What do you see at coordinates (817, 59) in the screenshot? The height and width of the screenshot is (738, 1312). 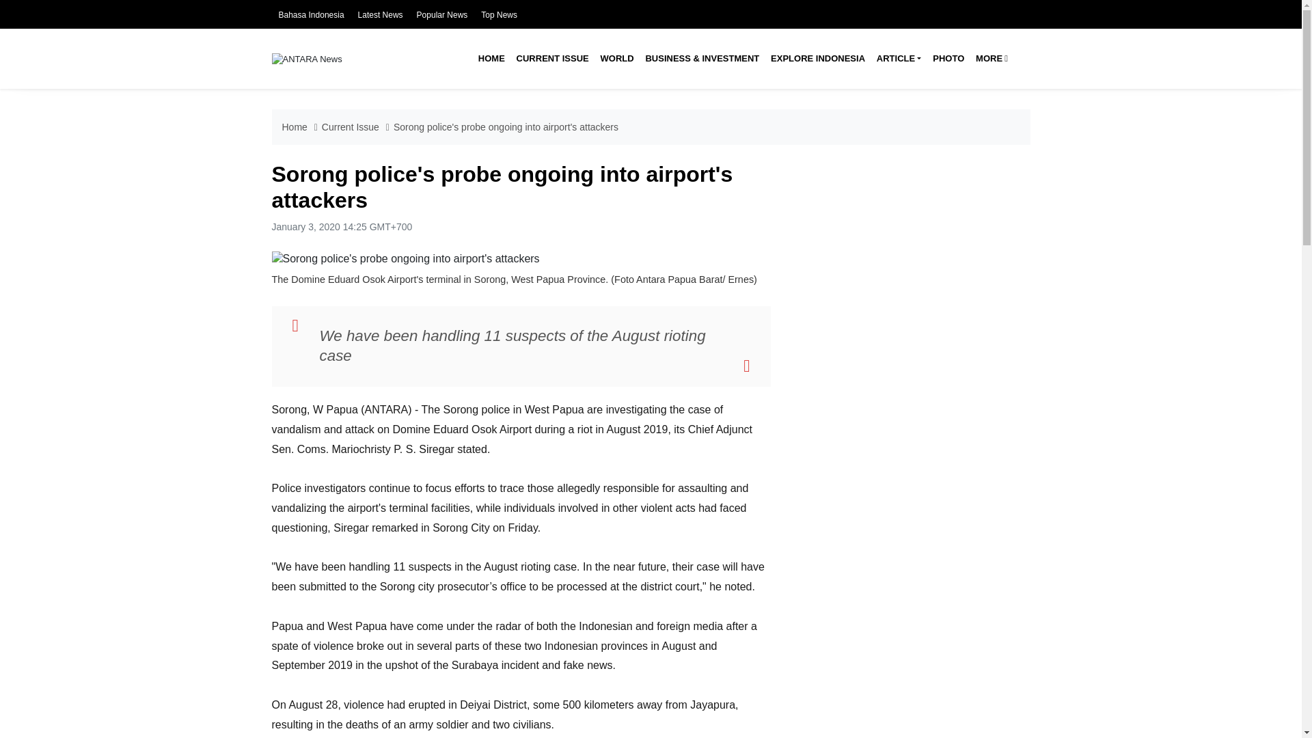 I see `Explore Indonesia` at bounding box center [817, 59].